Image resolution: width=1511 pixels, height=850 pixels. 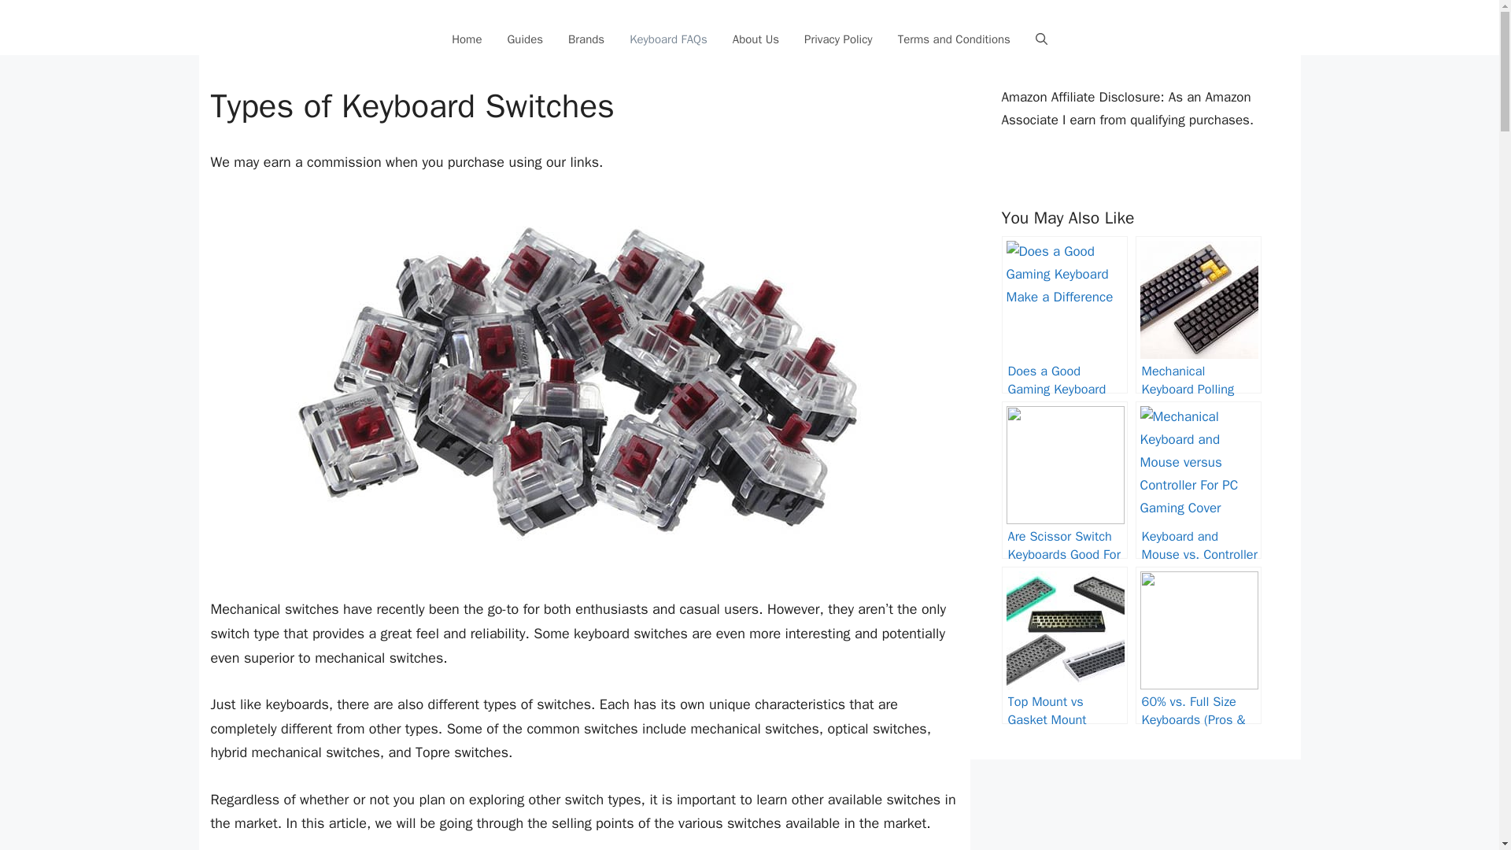 What do you see at coordinates (586, 39) in the screenshot?
I see `Brands` at bounding box center [586, 39].